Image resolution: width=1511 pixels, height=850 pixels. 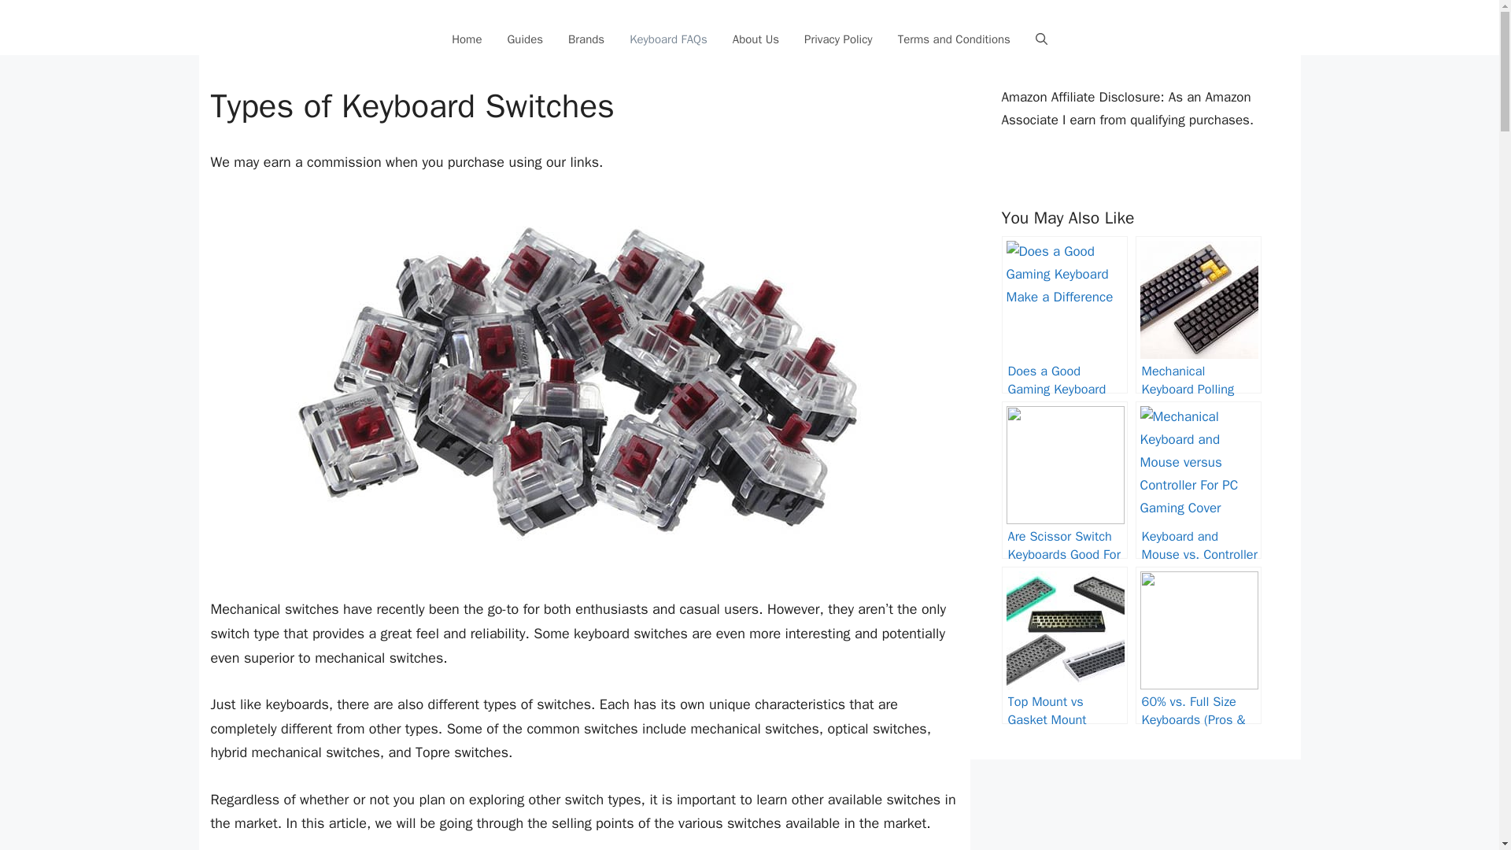 What do you see at coordinates (586, 39) in the screenshot?
I see `Brands` at bounding box center [586, 39].